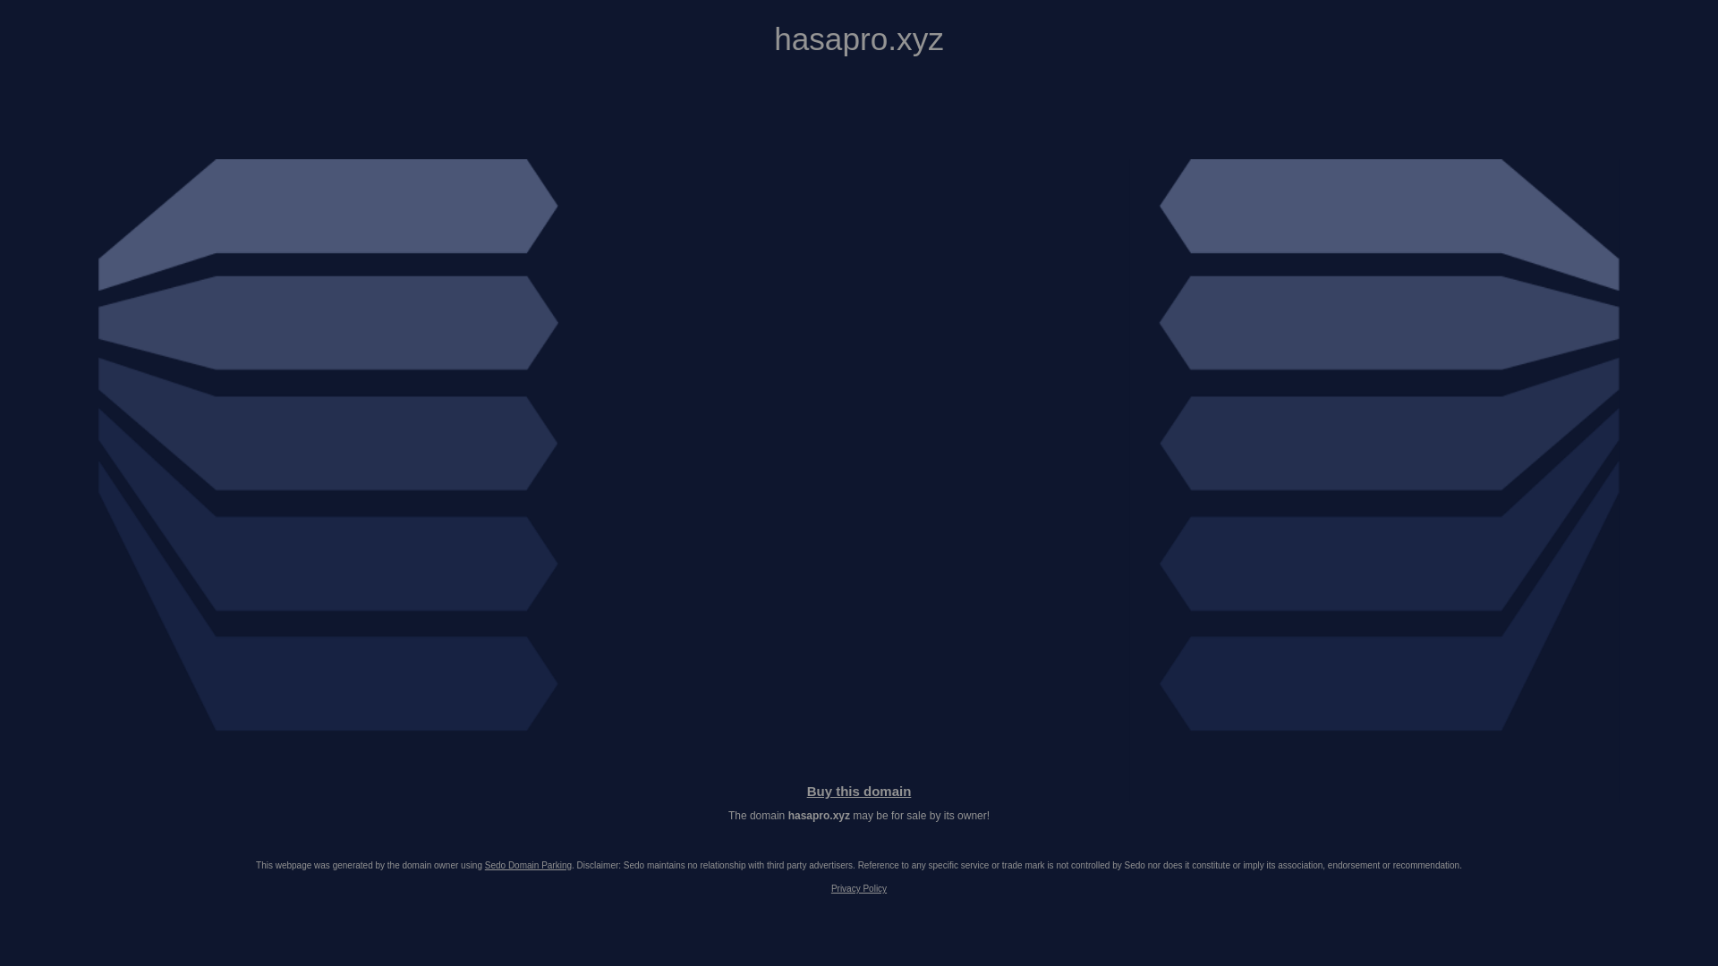 This screenshot has width=1718, height=966. Describe the element at coordinates (859, 816) in the screenshot. I see `The domain hasapro.xyz may be for sale by its owner!` at that location.